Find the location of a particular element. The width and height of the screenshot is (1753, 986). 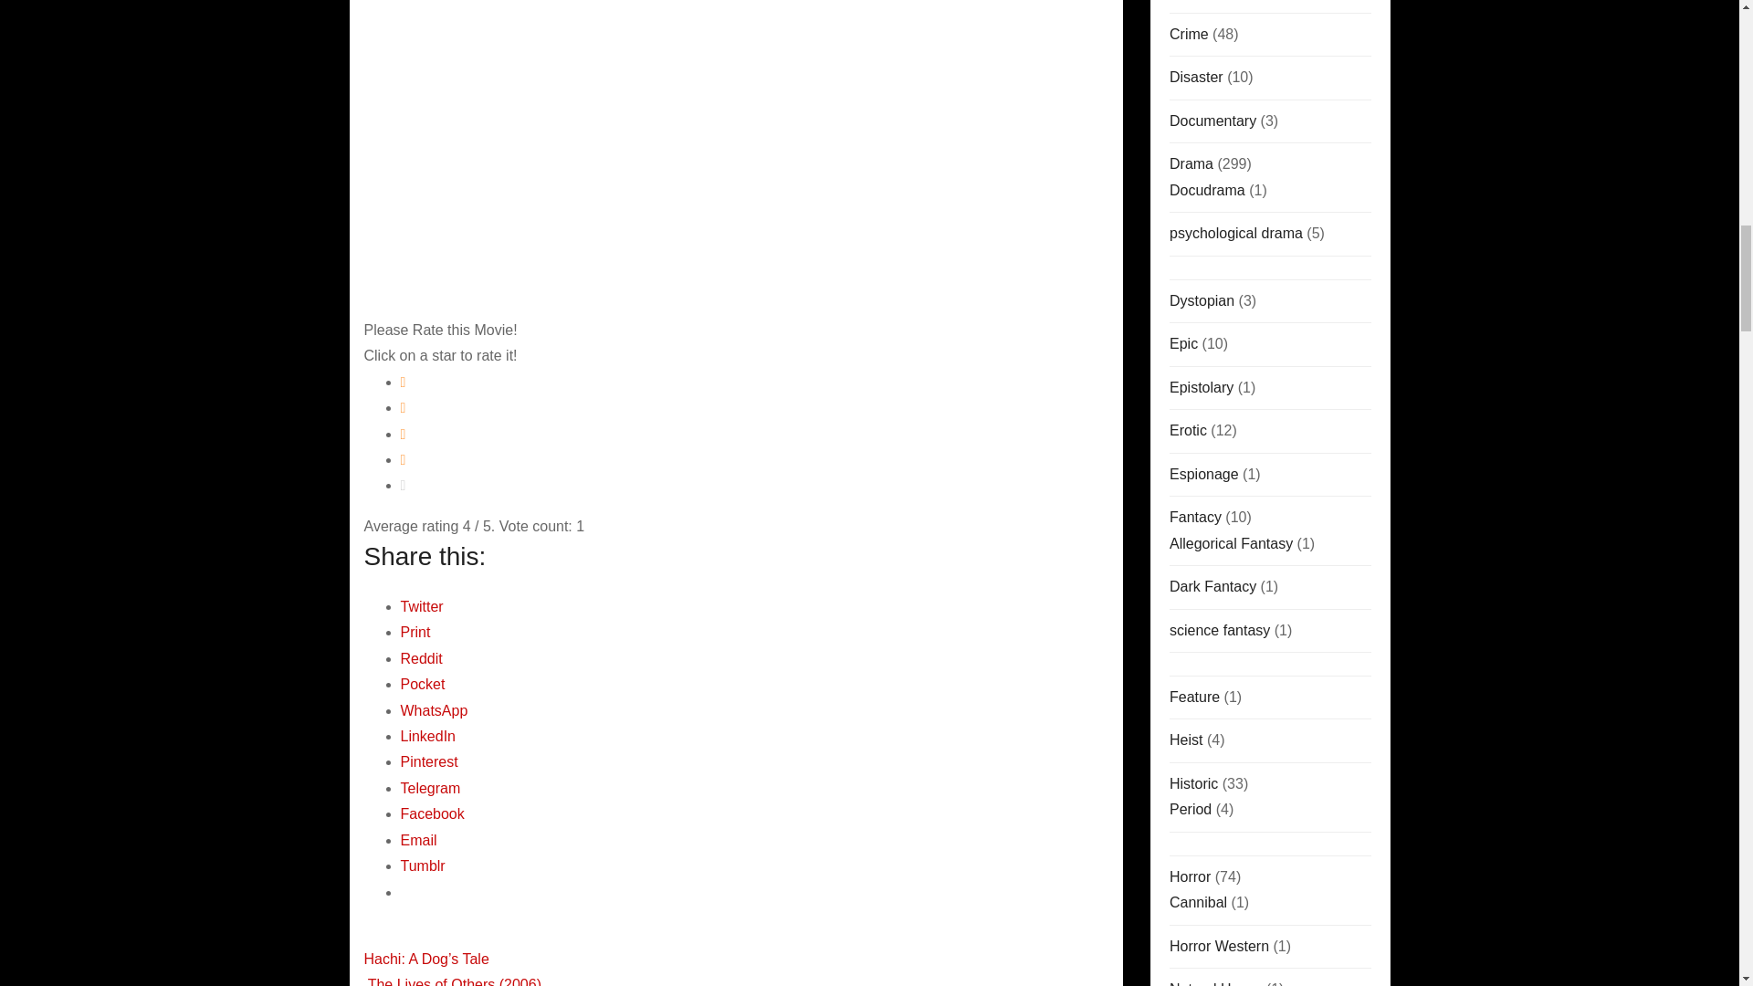

Click to share on Twitter is located at coordinates (421, 606).